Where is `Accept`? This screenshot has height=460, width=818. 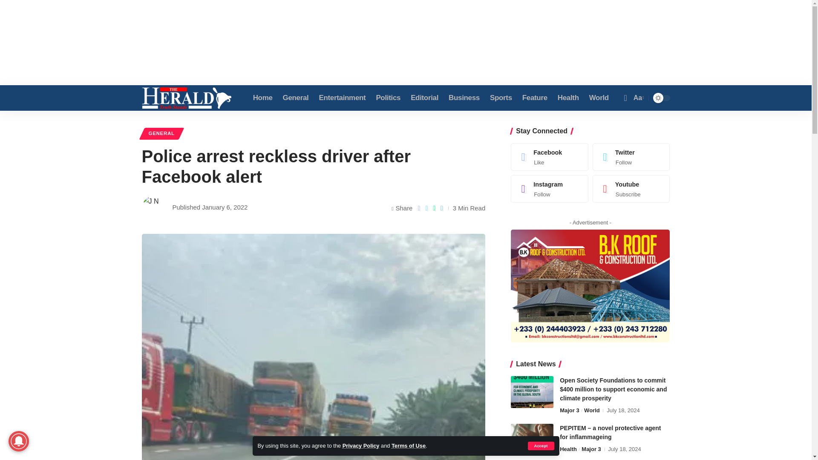 Accept is located at coordinates (540, 446).